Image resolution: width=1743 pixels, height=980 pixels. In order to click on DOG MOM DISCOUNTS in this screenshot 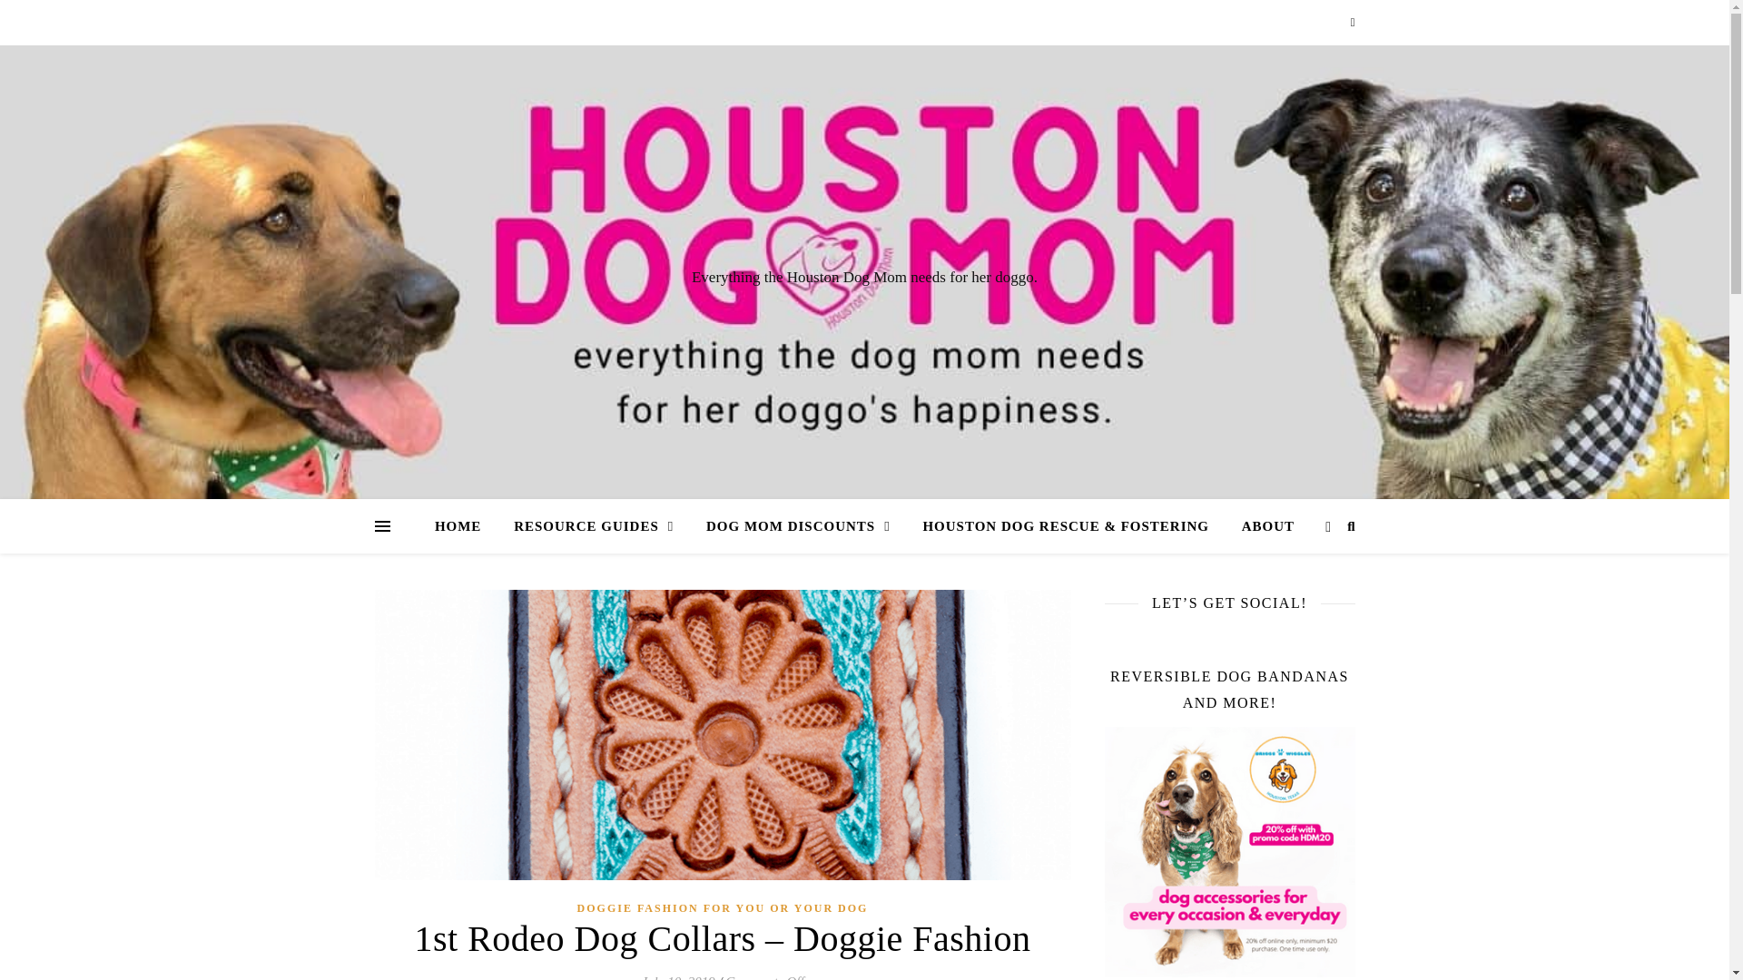, I will do `click(798, 526)`.